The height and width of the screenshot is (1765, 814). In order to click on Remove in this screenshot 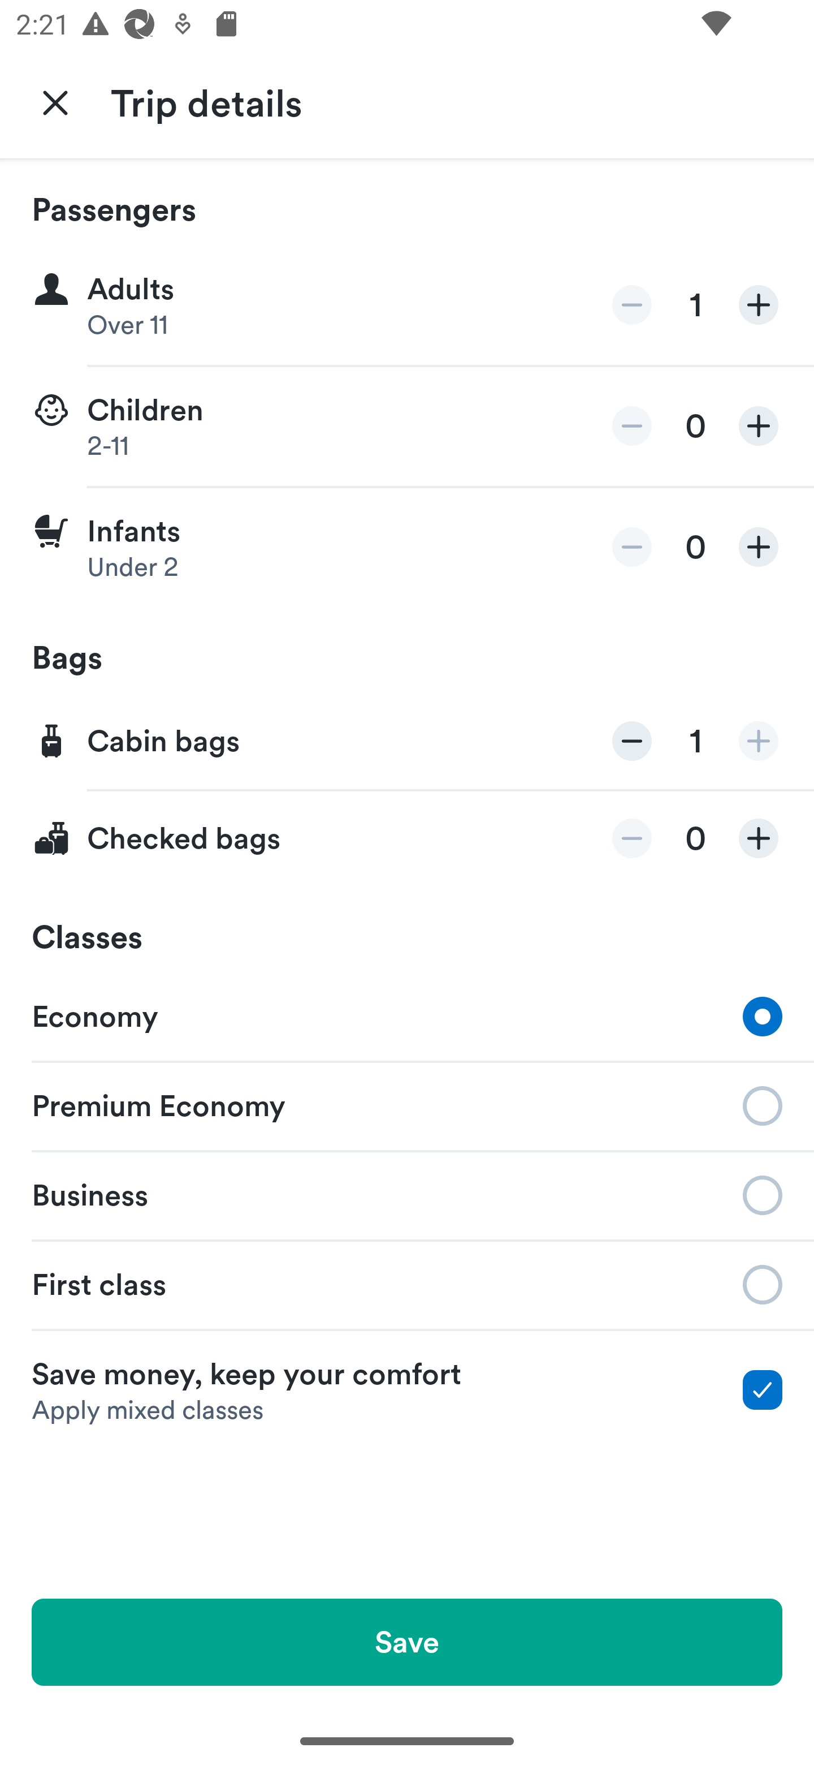, I will do `click(632, 305)`.